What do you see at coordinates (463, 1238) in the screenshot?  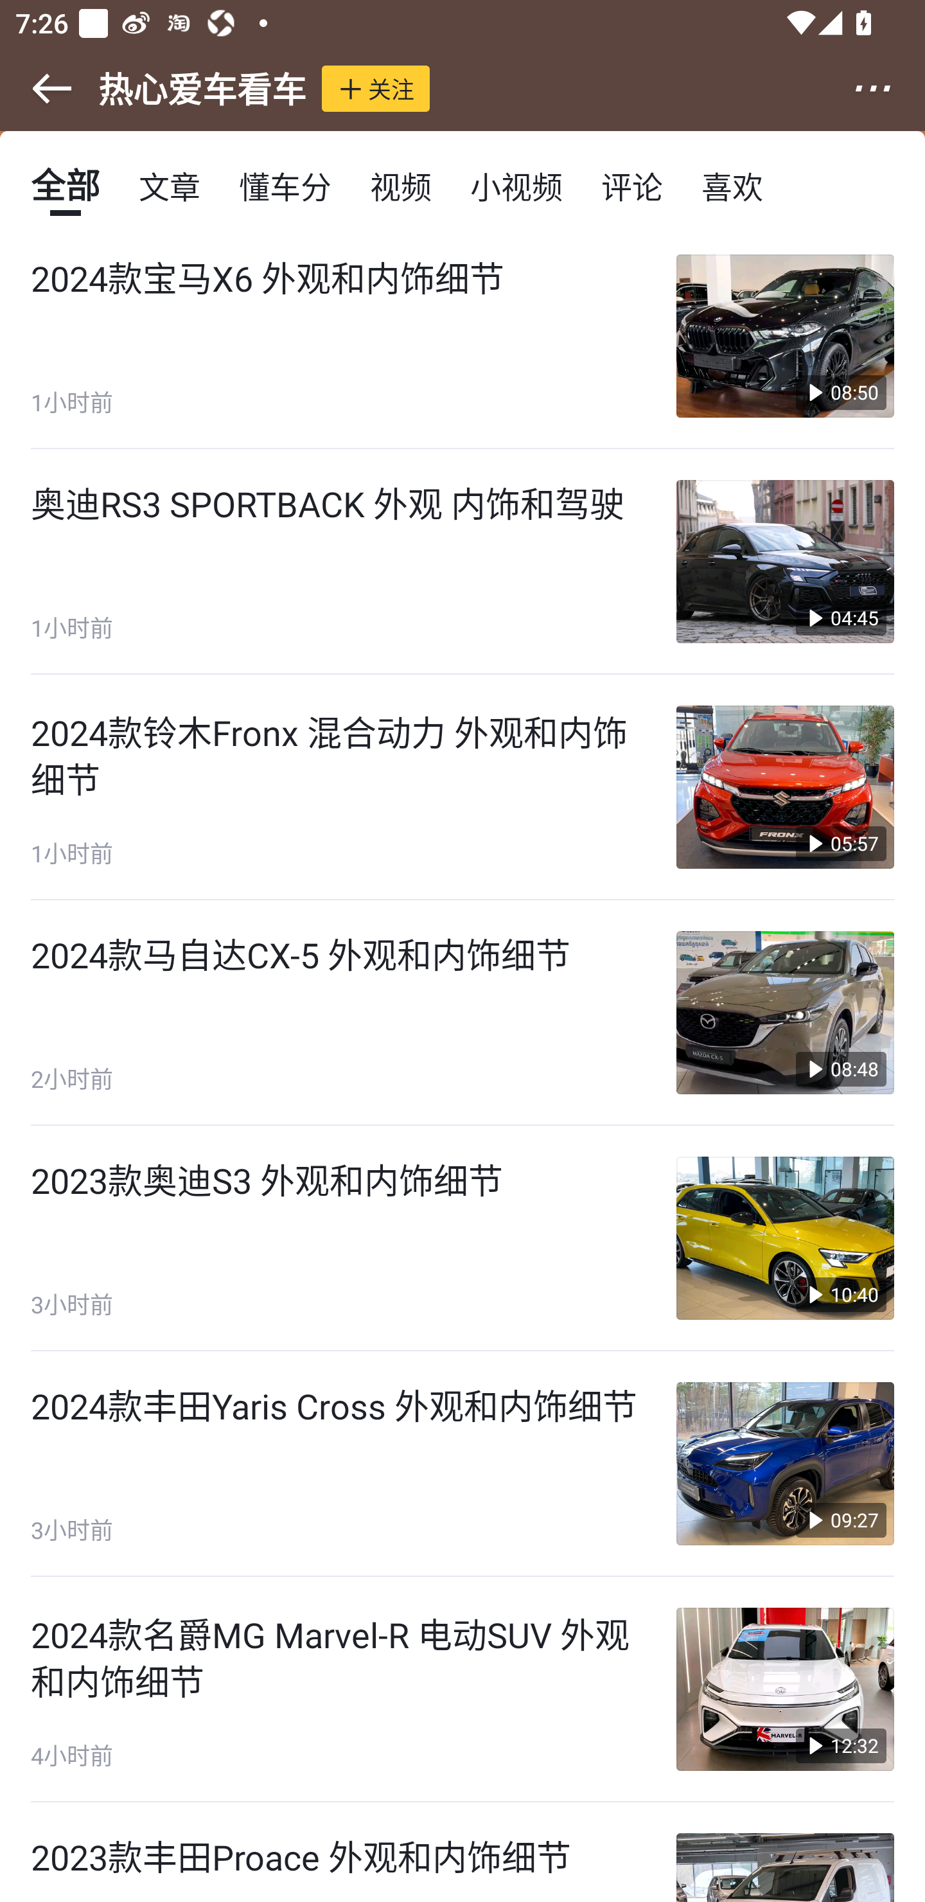 I see `2023款奥迪S3 外观和内饰细节 3小时前  10:40` at bounding box center [463, 1238].